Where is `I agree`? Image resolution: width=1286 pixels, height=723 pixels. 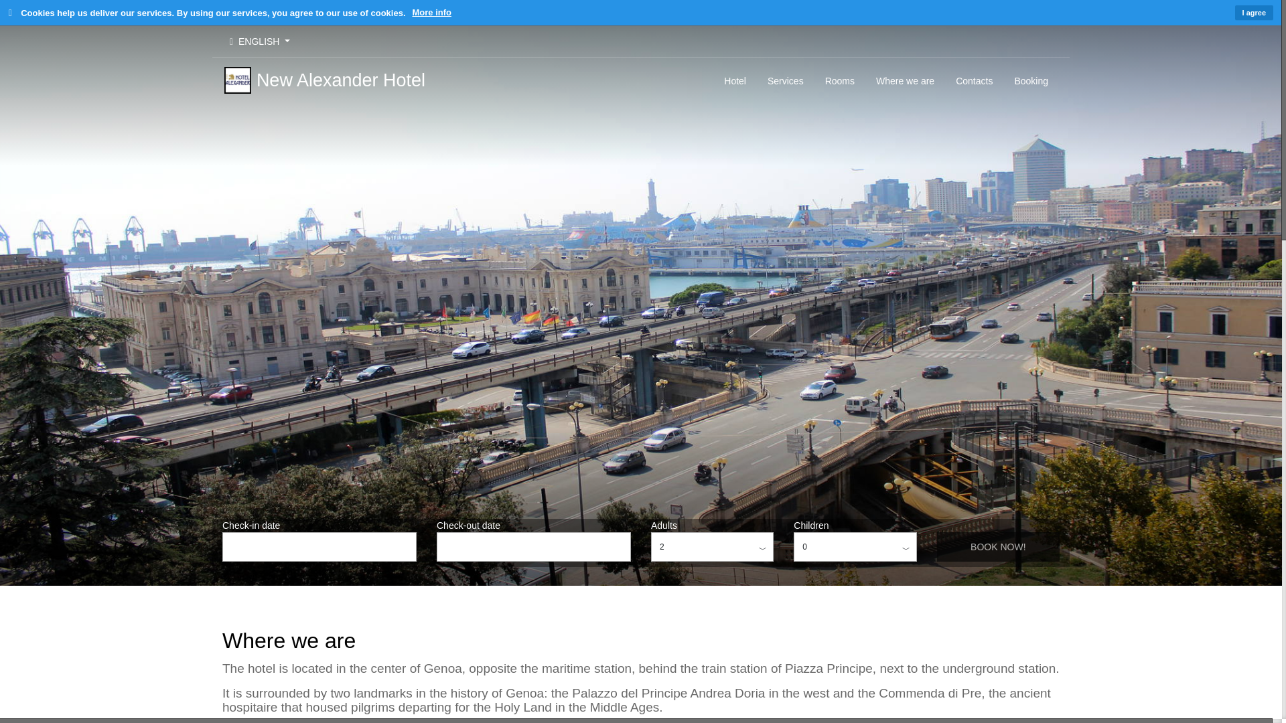
I agree is located at coordinates (1254, 12).